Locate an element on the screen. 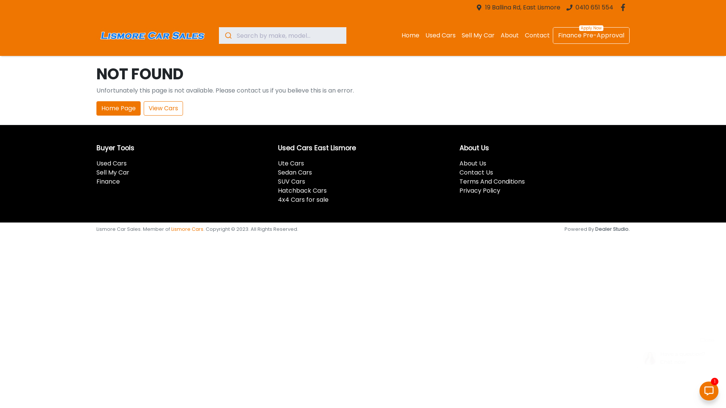 The width and height of the screenshot is (726, 408). View Cars is located at coordinates (163, 108).